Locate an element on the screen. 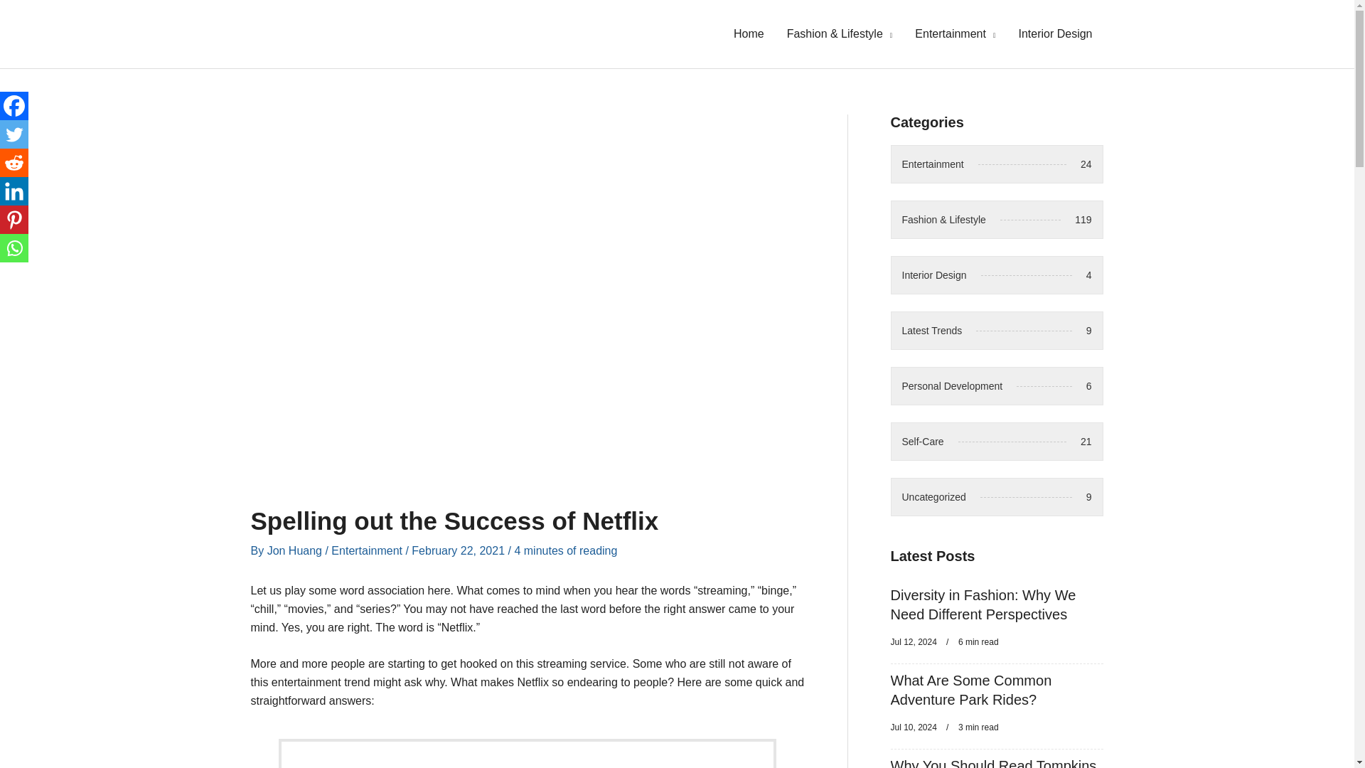 This screenshot has height=768, width=1365. Whatsapp is located at coordinates (996, 386).